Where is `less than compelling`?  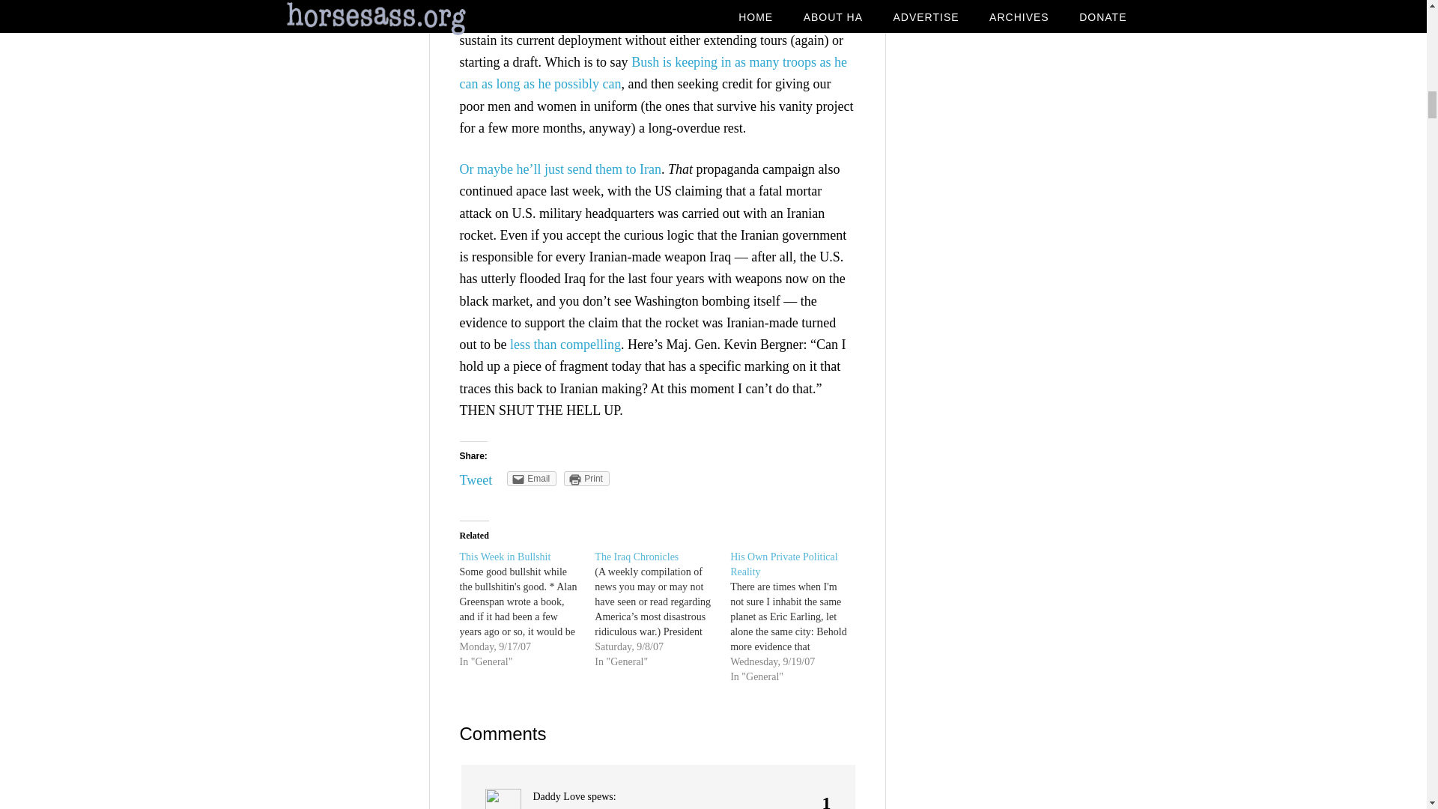 less than compelling is located at coordinates (565, 345).